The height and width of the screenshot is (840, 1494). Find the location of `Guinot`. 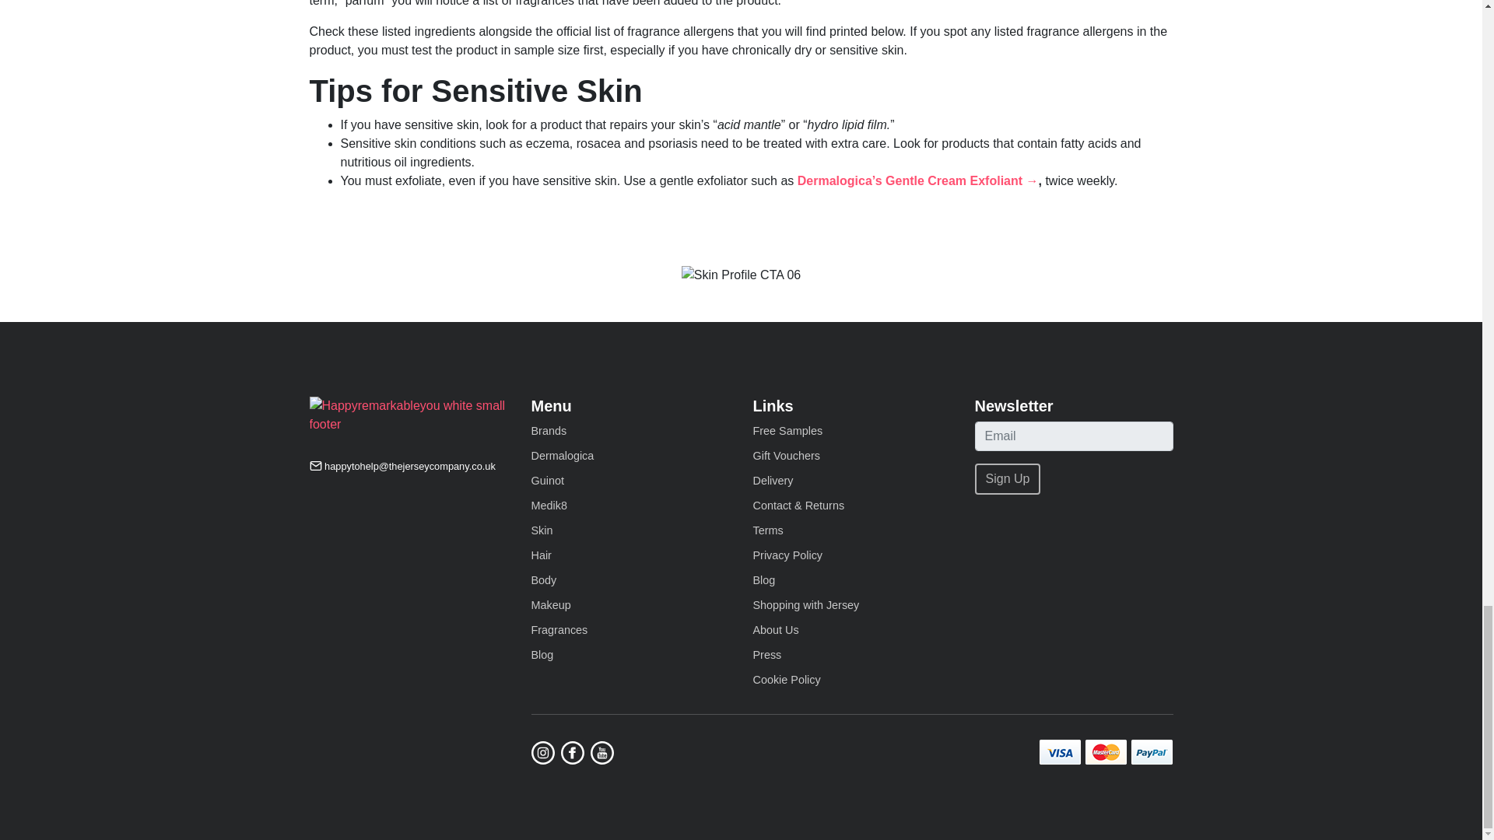

Guinot is located at coordinates (546, 481).